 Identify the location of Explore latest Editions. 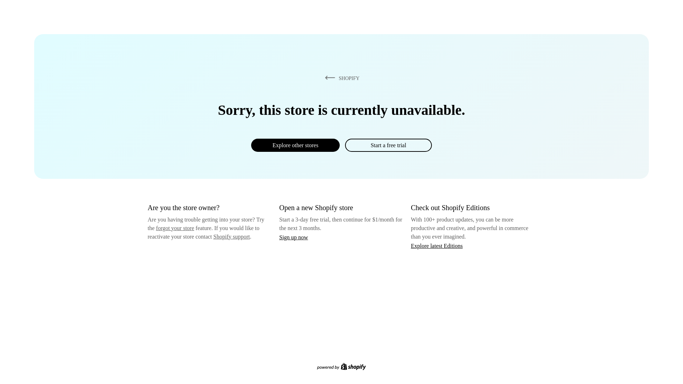
(437, 245).